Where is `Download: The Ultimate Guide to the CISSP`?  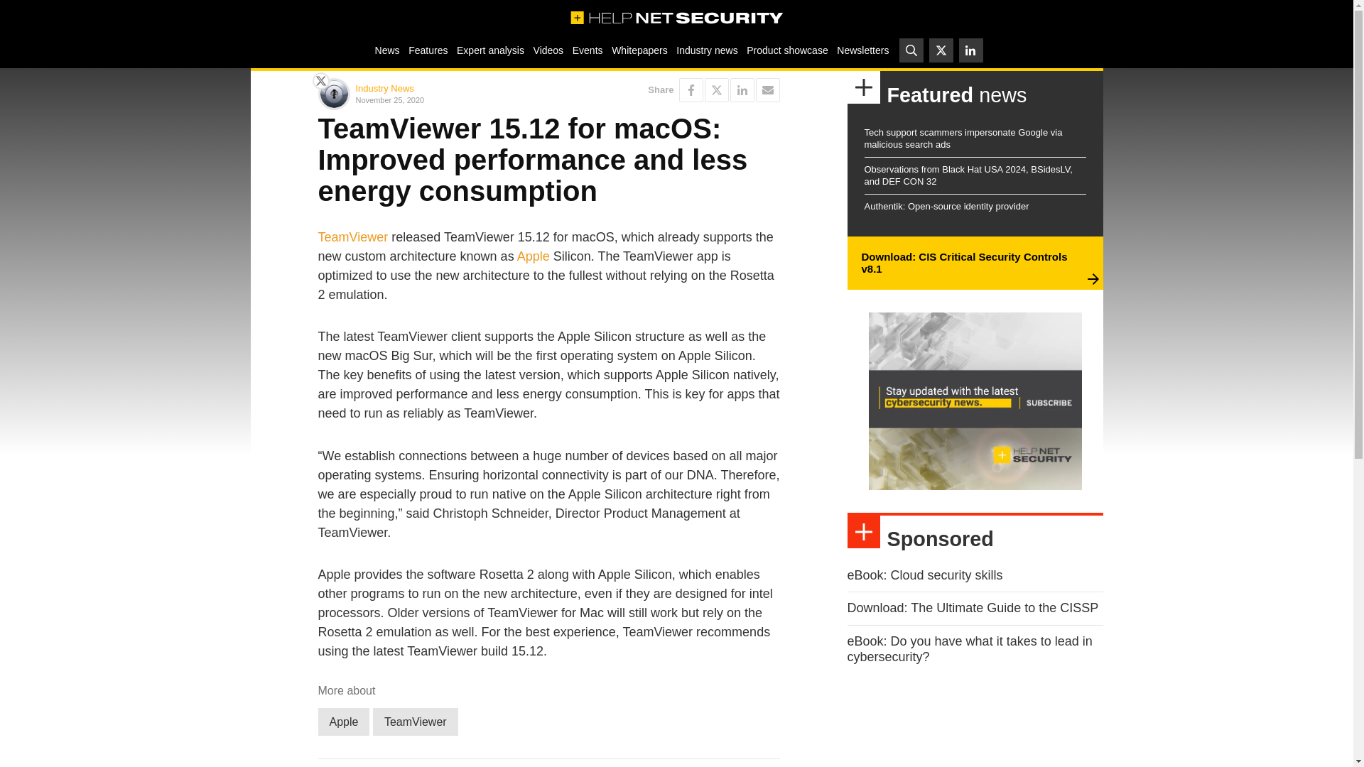 Download: The Ultimate Guide to the CISSP is located at coordinates (972, 608).